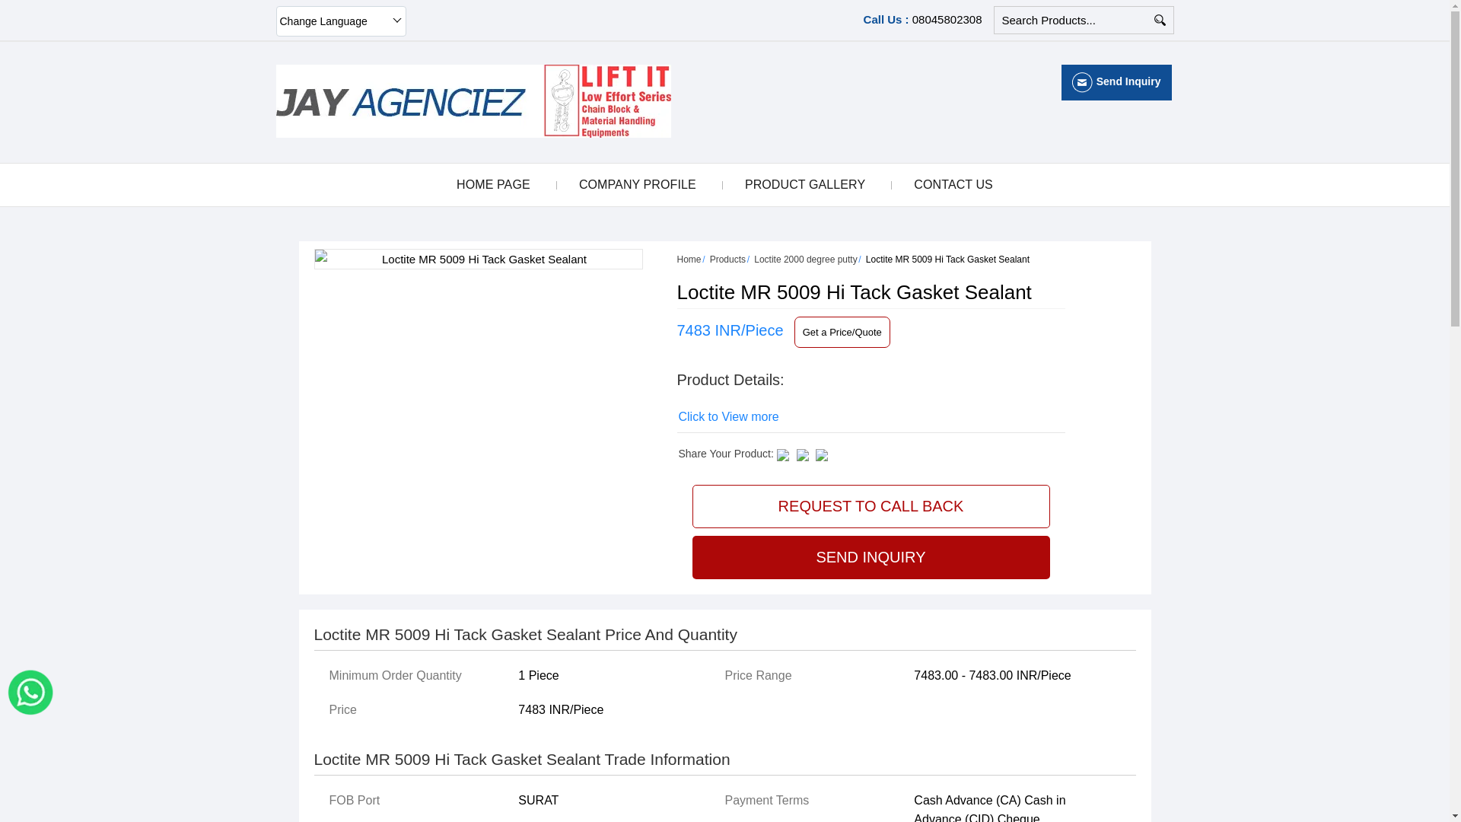  What do you see at coordinates (638, 184) in the screenshot?
I see `COMPANY PROFILE` at bounding box center [638, 184].